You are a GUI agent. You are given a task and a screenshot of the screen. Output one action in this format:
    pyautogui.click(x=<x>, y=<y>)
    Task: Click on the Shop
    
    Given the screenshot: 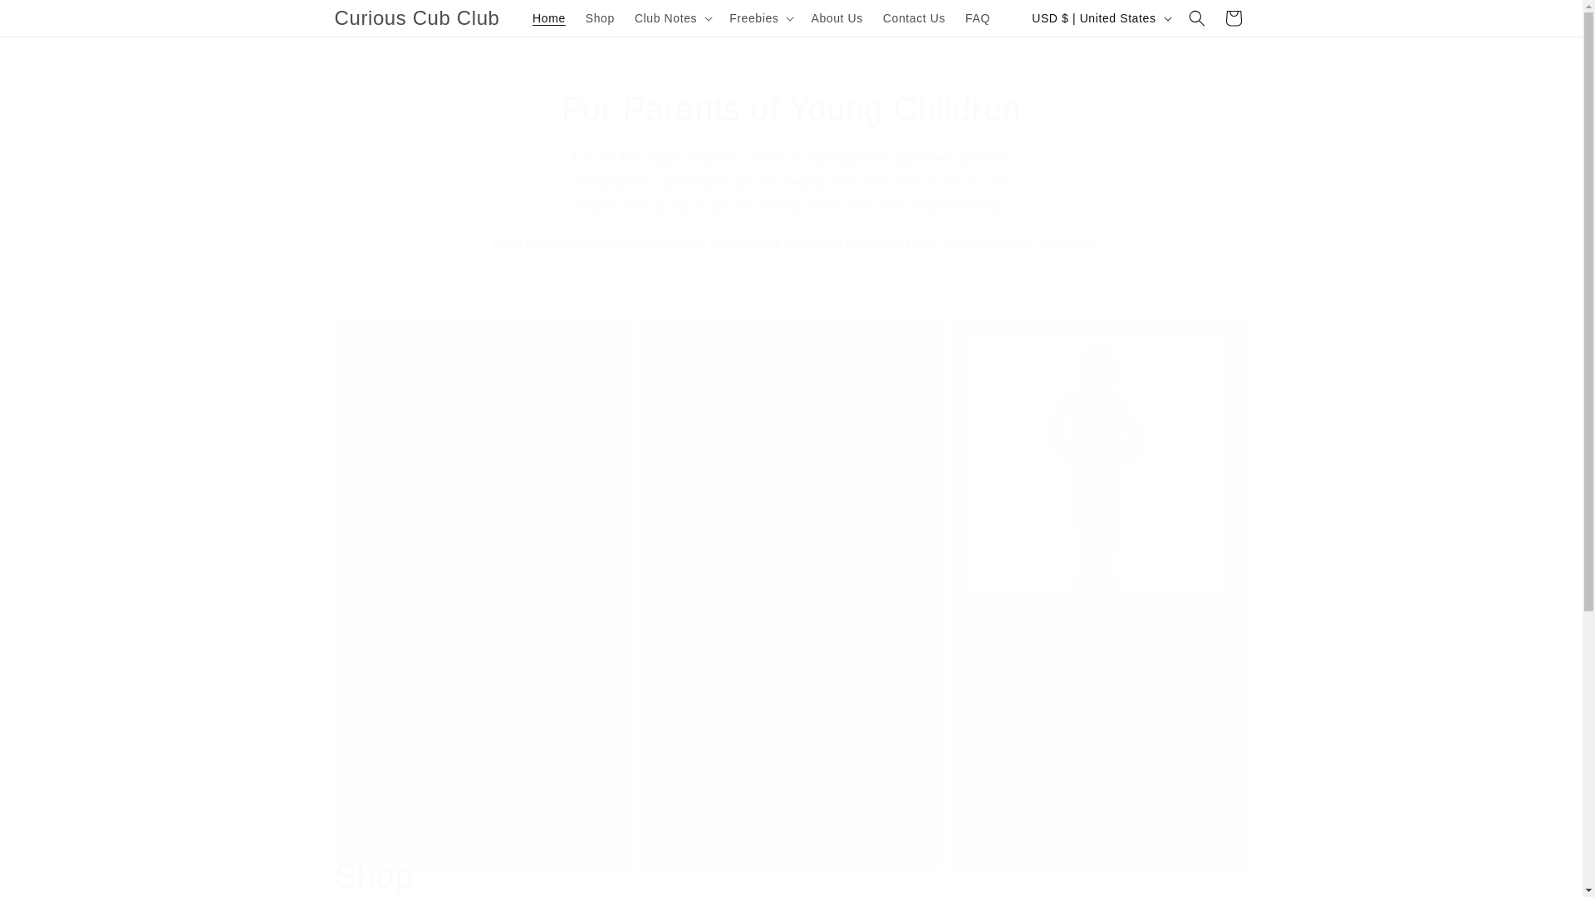 What is the action you would take?
    pyautogui.click(x=373, y=875)
    